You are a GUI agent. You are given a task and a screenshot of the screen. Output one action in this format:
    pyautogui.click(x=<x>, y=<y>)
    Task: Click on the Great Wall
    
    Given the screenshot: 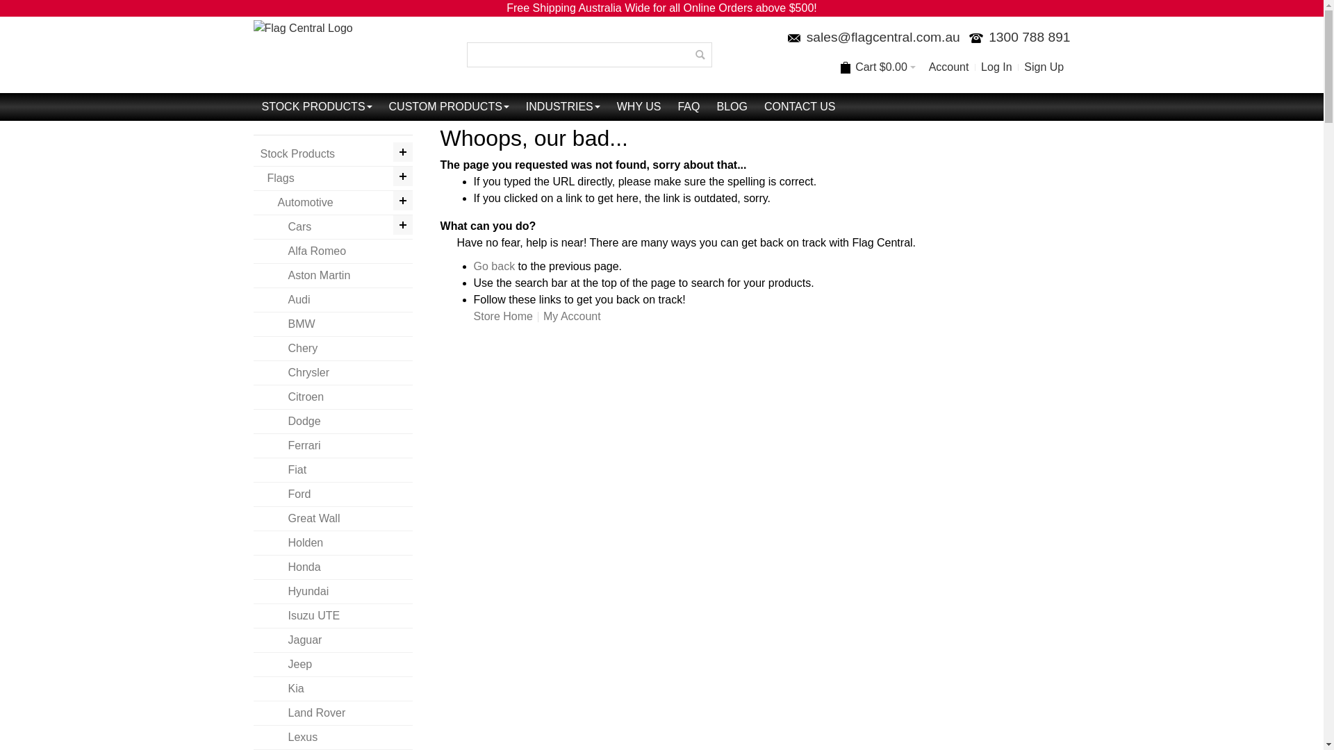 What is the action you would take?
    pyautogui.click(x=333, y=519)
    